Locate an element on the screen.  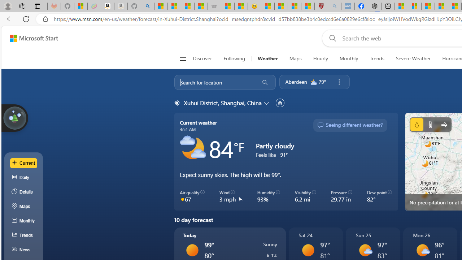
Monthly is located at coordinates (349, 58).